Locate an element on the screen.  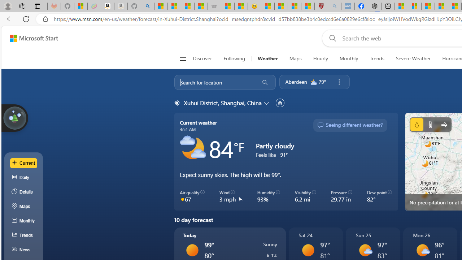
Monthly is located at coordinates (349, 58).